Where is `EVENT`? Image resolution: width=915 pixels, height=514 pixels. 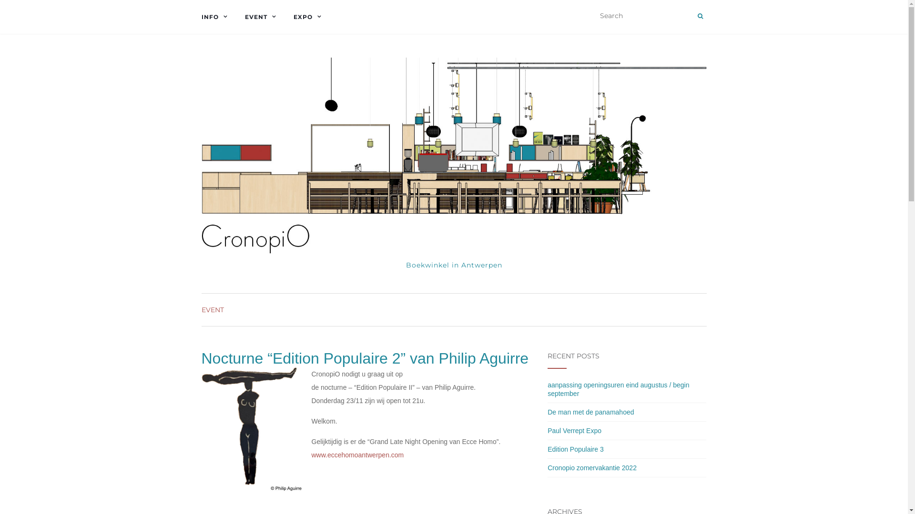 EVENT is located at coordinates (213, 310).